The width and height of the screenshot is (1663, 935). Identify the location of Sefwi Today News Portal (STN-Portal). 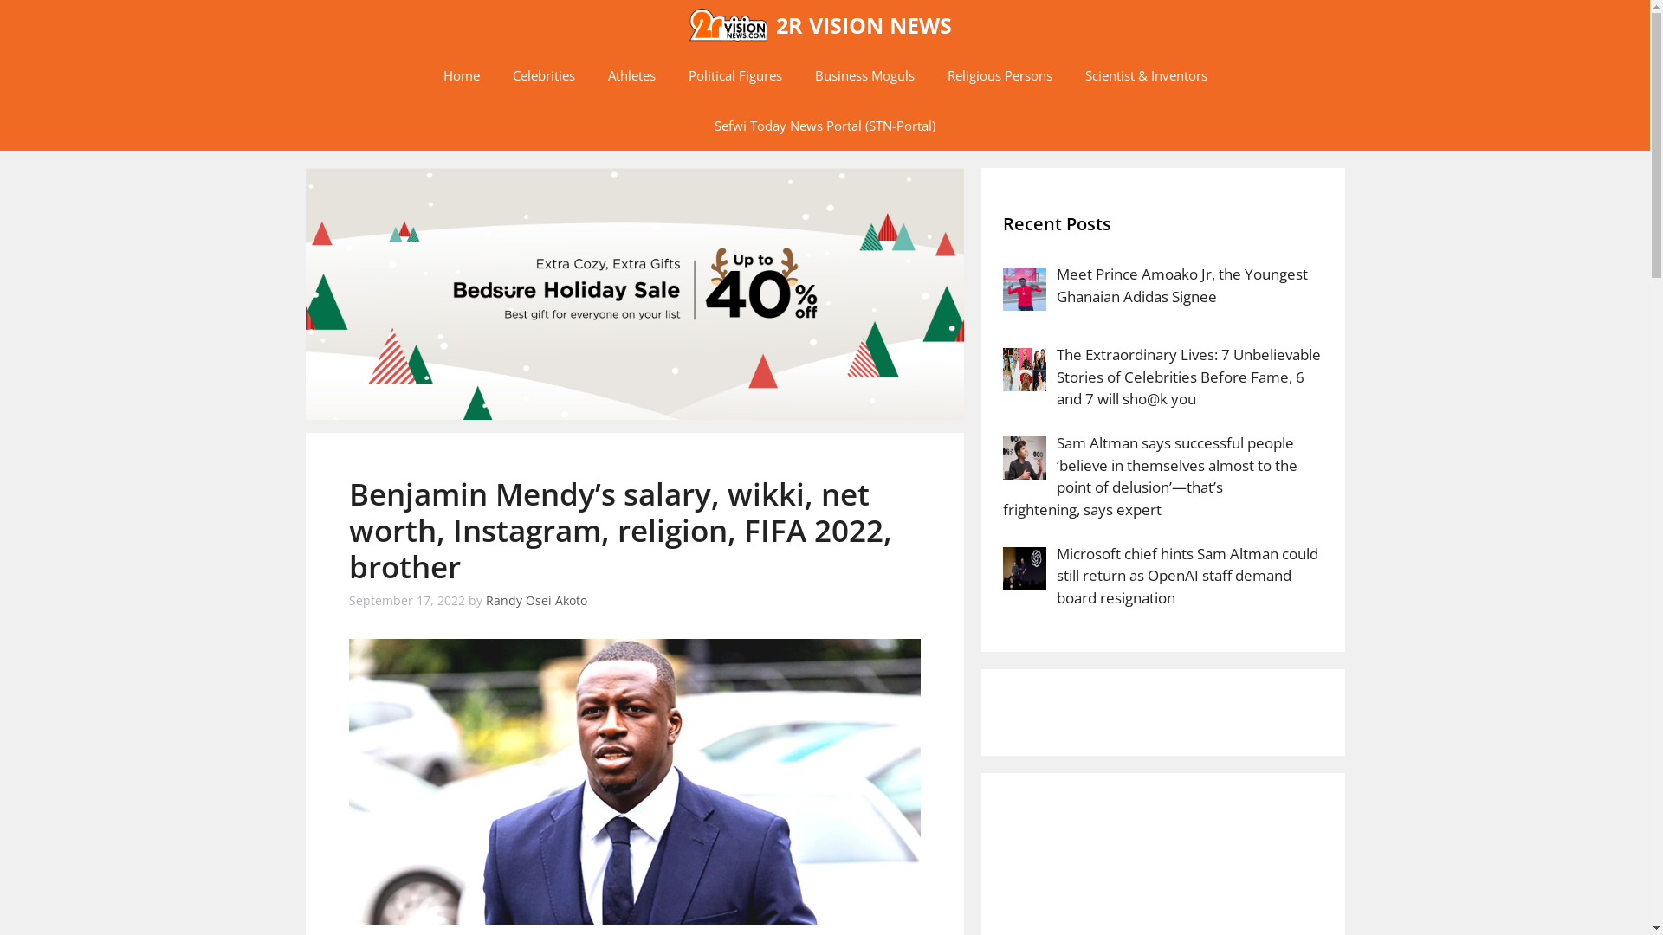
(825, 126).